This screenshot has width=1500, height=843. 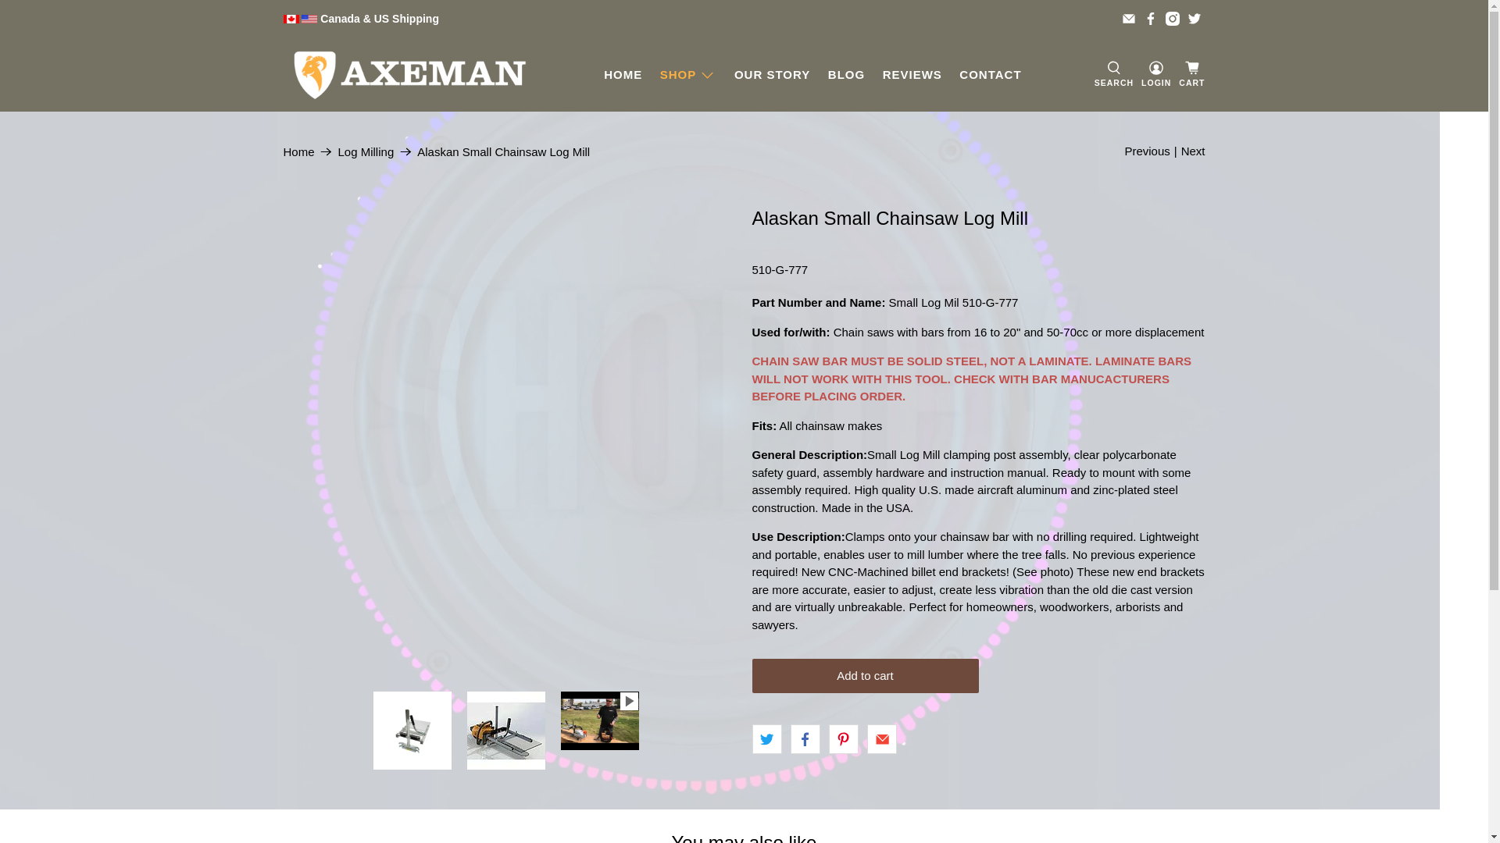 What do you see at coordinates (1147, 151) in the screenshot?
I see `Previous` at bounding box center [1147, 151].